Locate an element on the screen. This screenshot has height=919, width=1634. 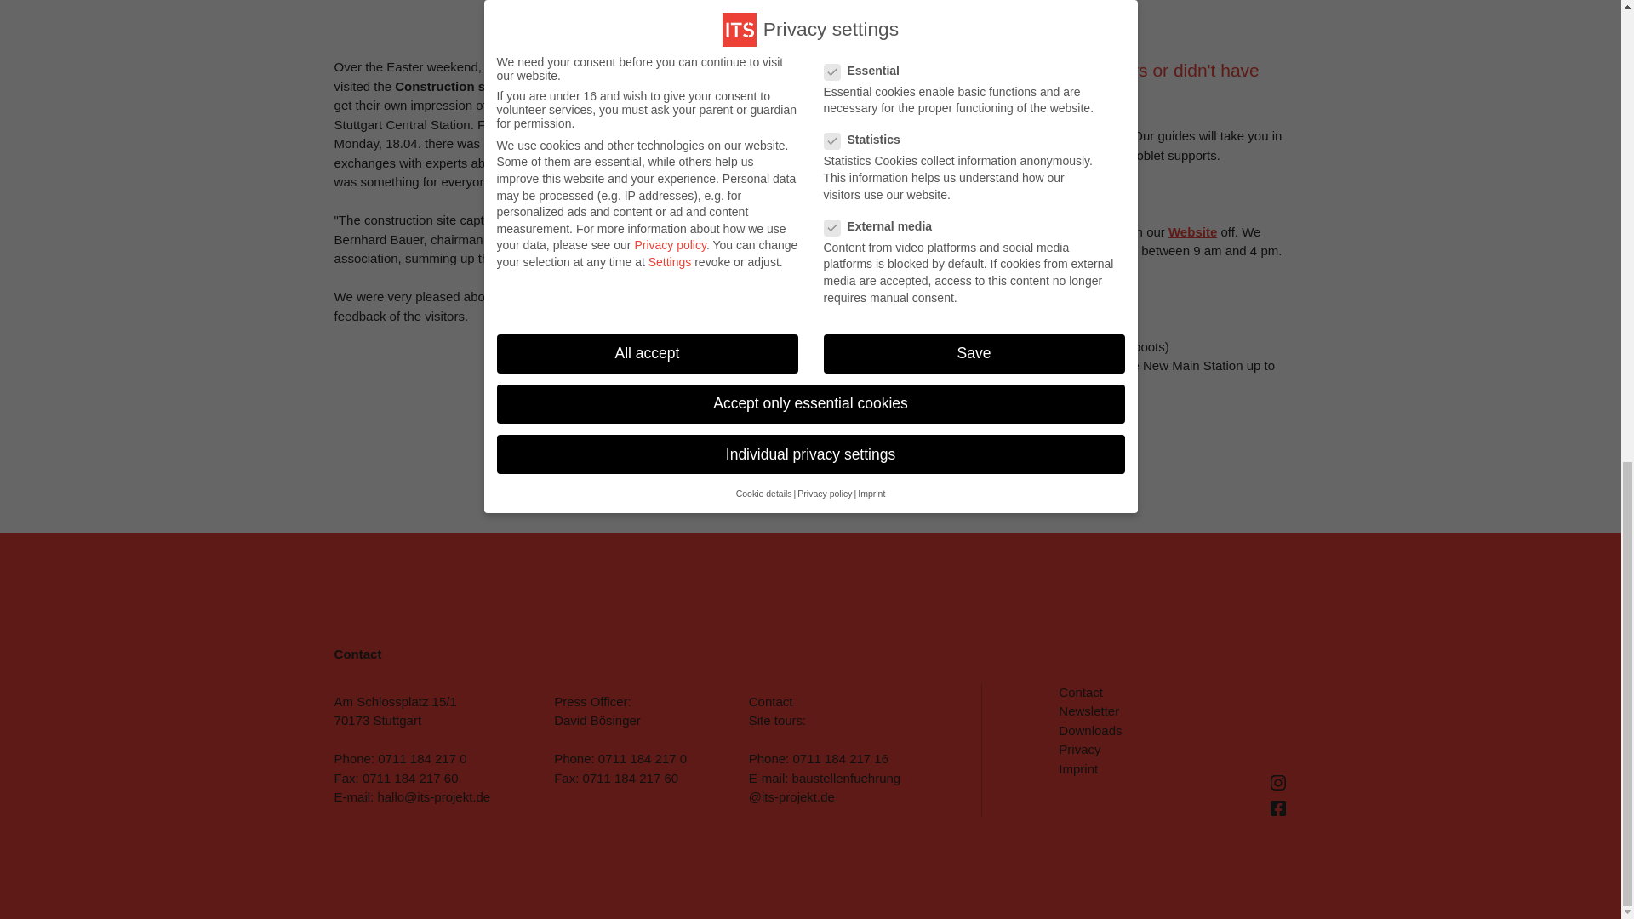
Website is located at coordinates (1192, 231).